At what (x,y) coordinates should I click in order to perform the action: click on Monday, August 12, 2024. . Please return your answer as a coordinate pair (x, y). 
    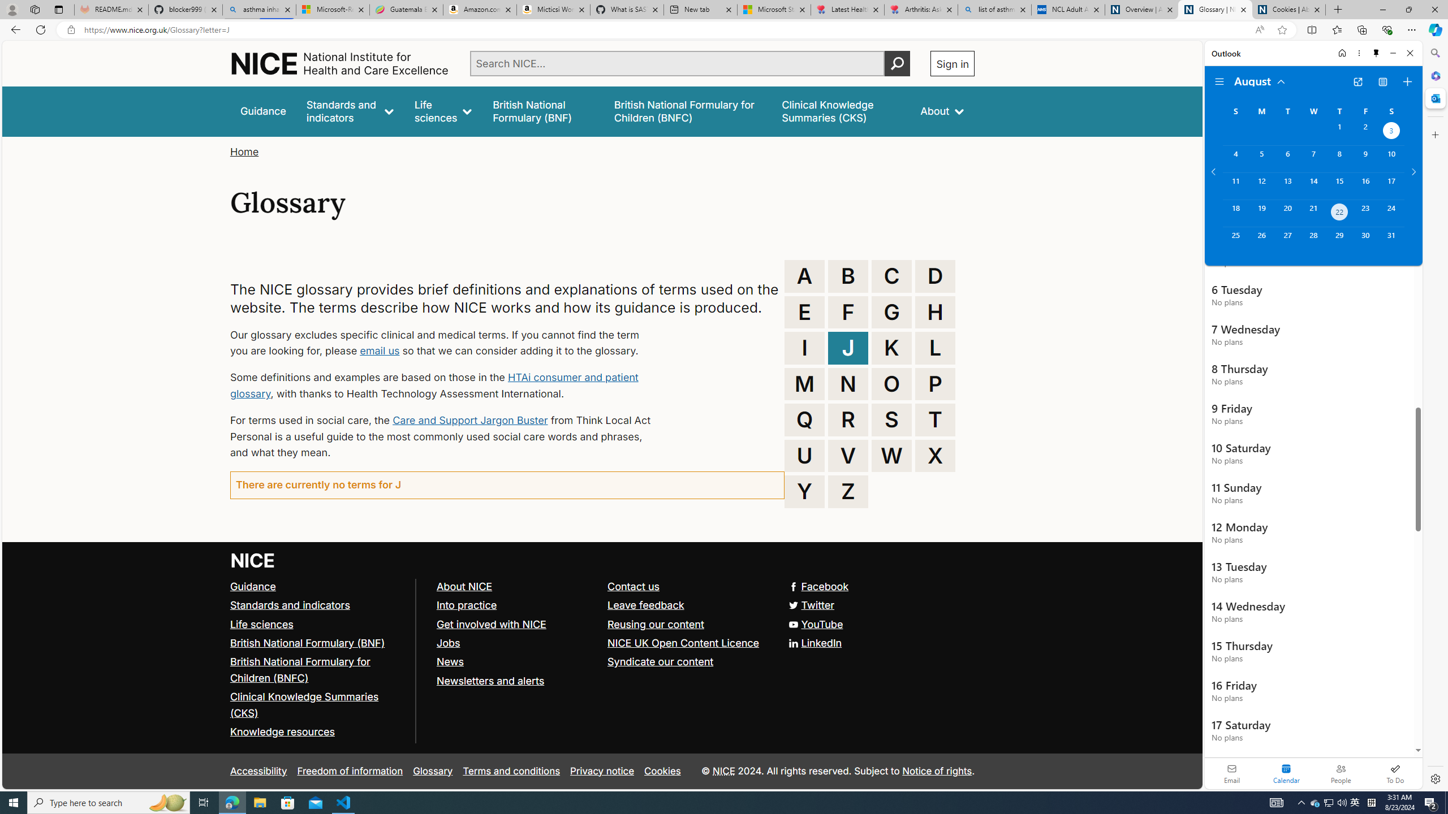
    Looking at the image, I should click on (1261, 185).